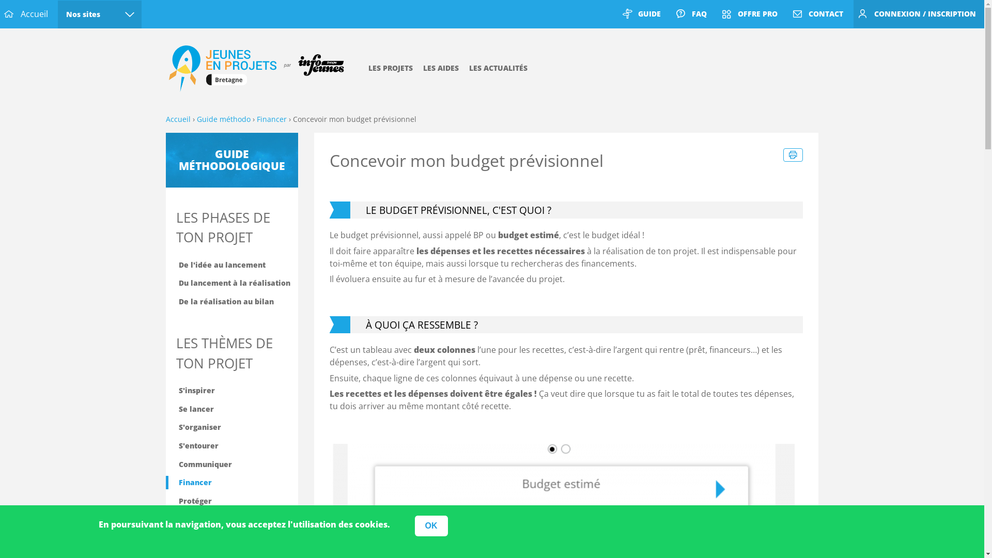 The width and height of the screenshot is (992, 558). What do you see at coordinates (440, 68) in the screenshot?
I see `LES AIDES` at bounding box center [440, 68].